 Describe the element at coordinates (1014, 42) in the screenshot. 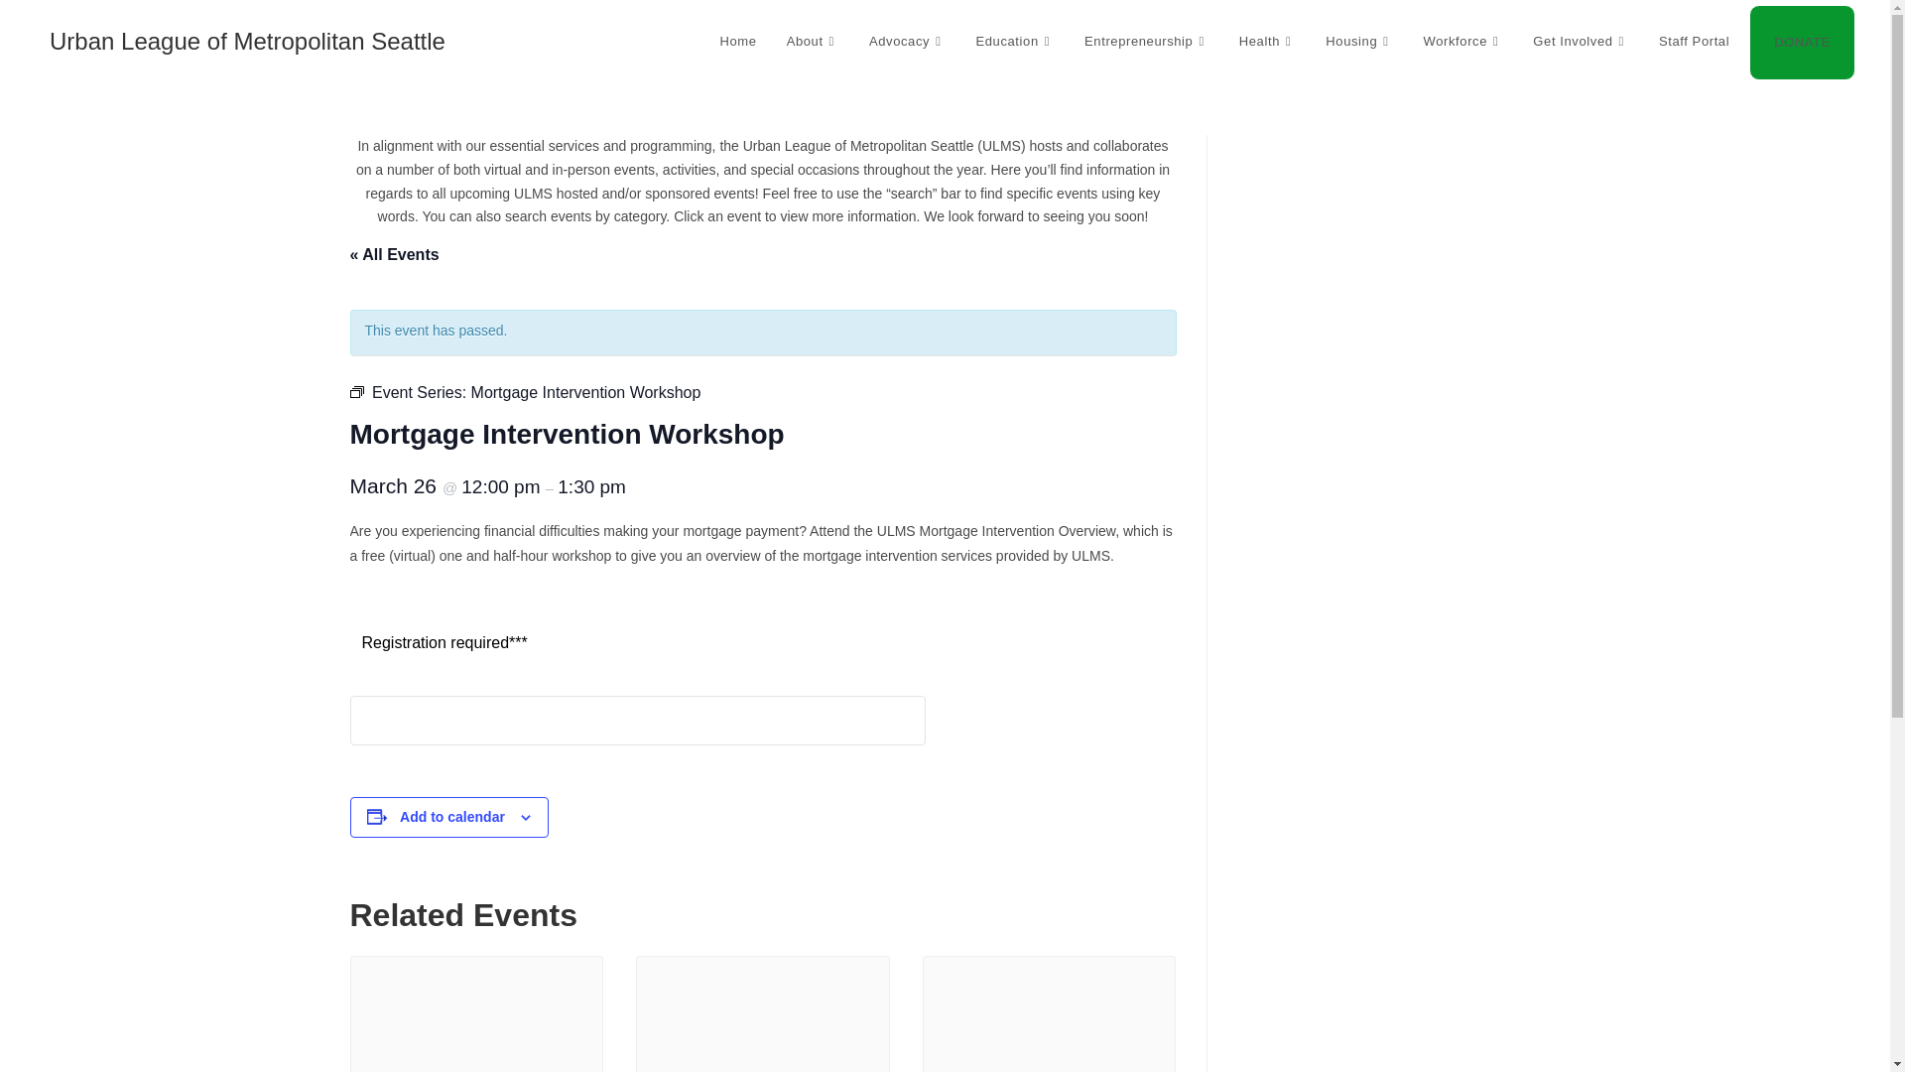

I see `Education` at that location.